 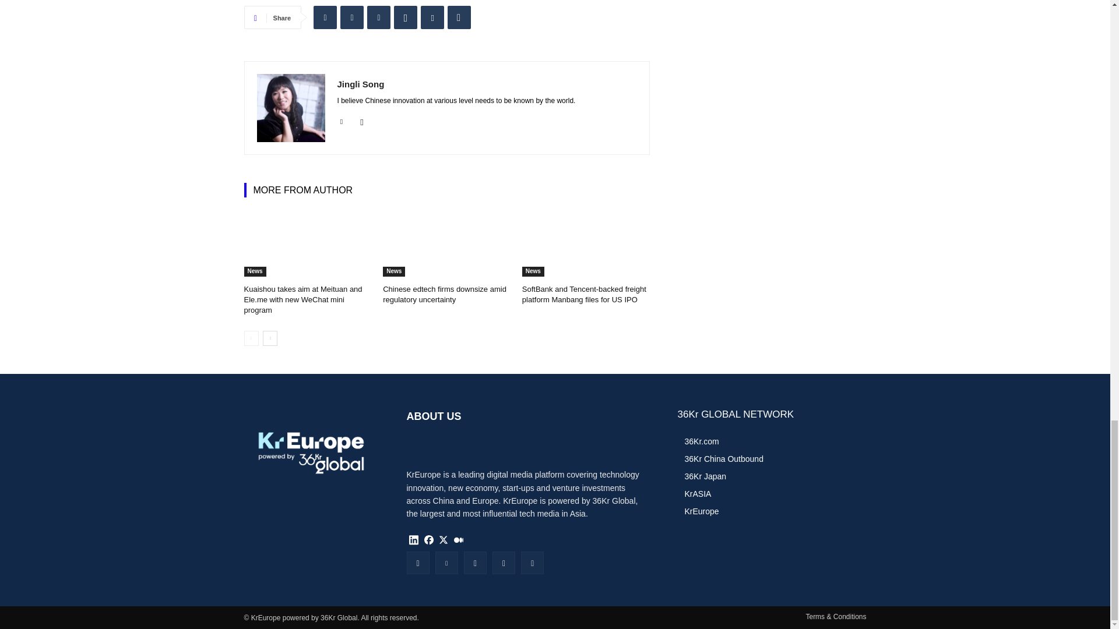 What do you see at coordinates (341, 119) in the screenshot?
I see `Linkedin` at bounding box center [341, 119].